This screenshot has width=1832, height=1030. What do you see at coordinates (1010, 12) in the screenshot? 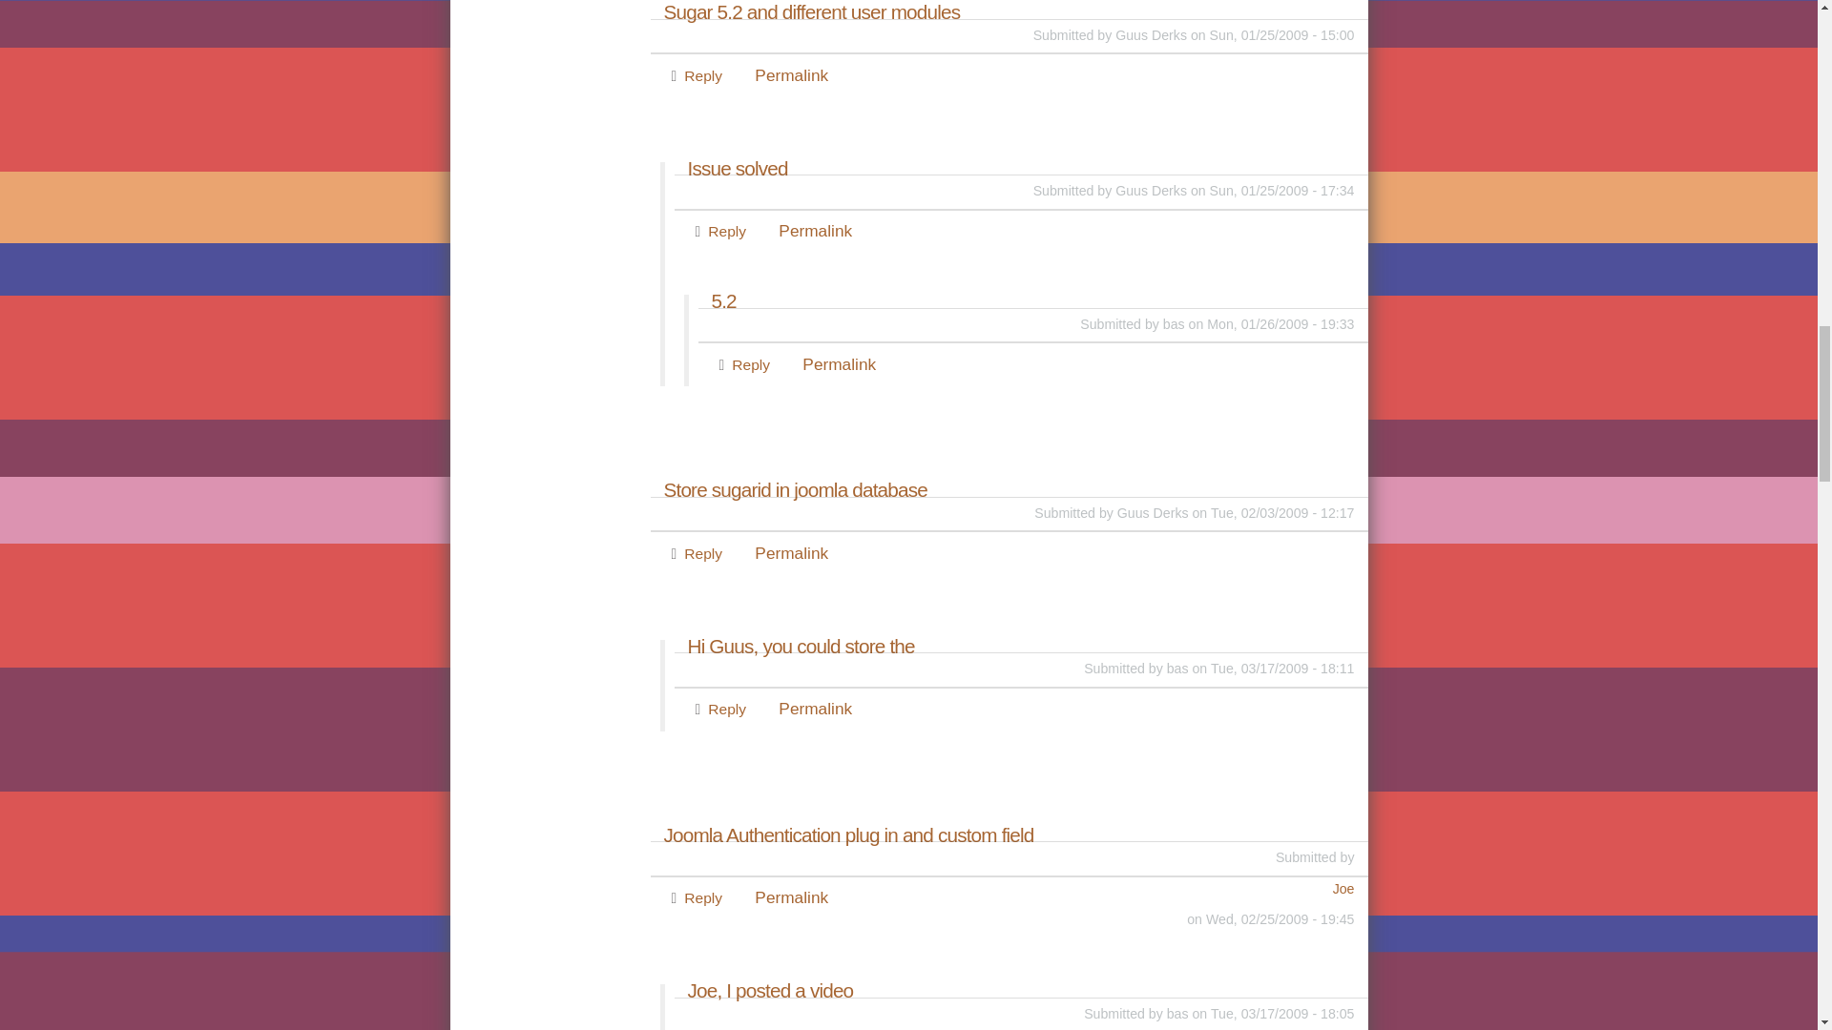
I see `Sugar 5.2 and different user modules` at bounding box center [1010, 12].